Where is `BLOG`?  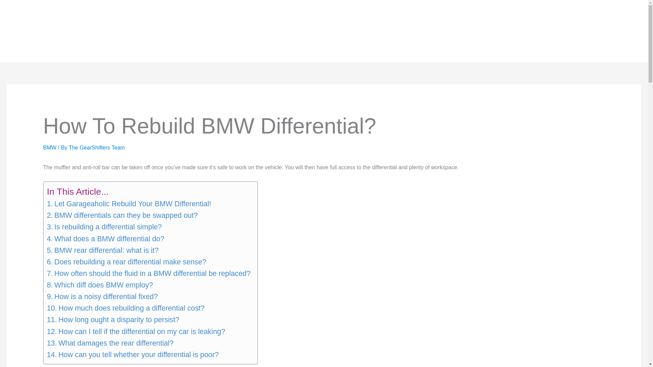 BLOG is located at coordinates (140, 31).